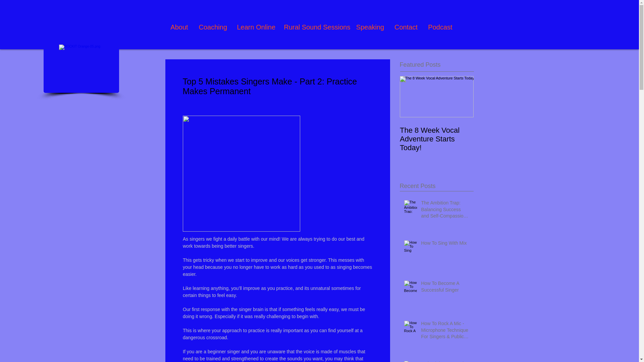 The width and height of the screenshot is (644, 362). Describe the element at coordinates (406, 27) in the screenshot. I see `Contact` at that location.